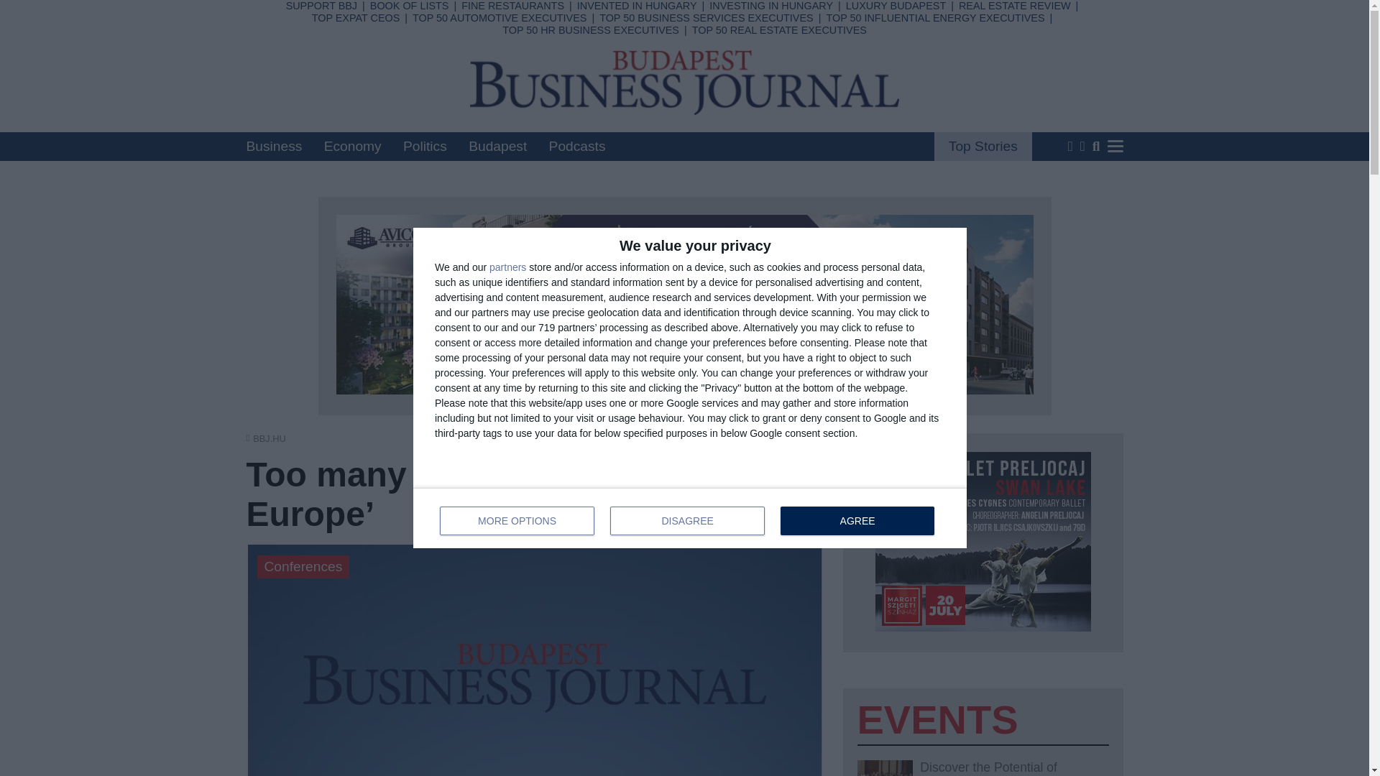 This screenshot has height=776, width=1380. Describe the element at coordinates (497, 146) in the screenshot. I see `Budapest` at that location.